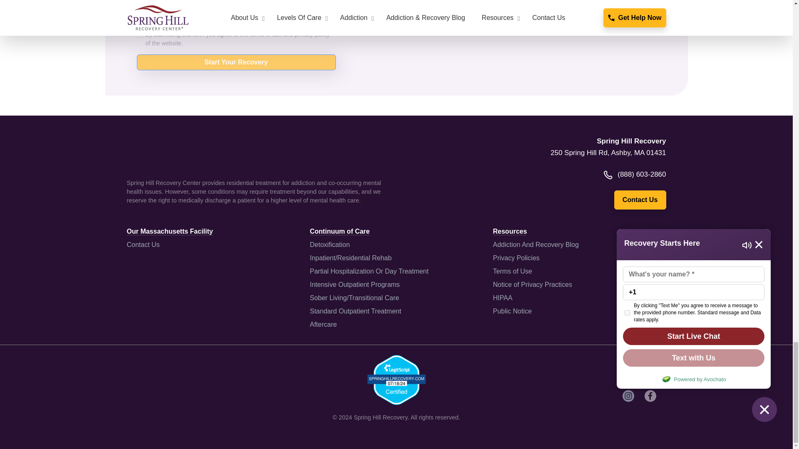 The image size is (799, 449). What do you see at coordinates (396, 380) in the screenshot?
I see `Verify LegitScript Approval` at bounding box center [396, 380].